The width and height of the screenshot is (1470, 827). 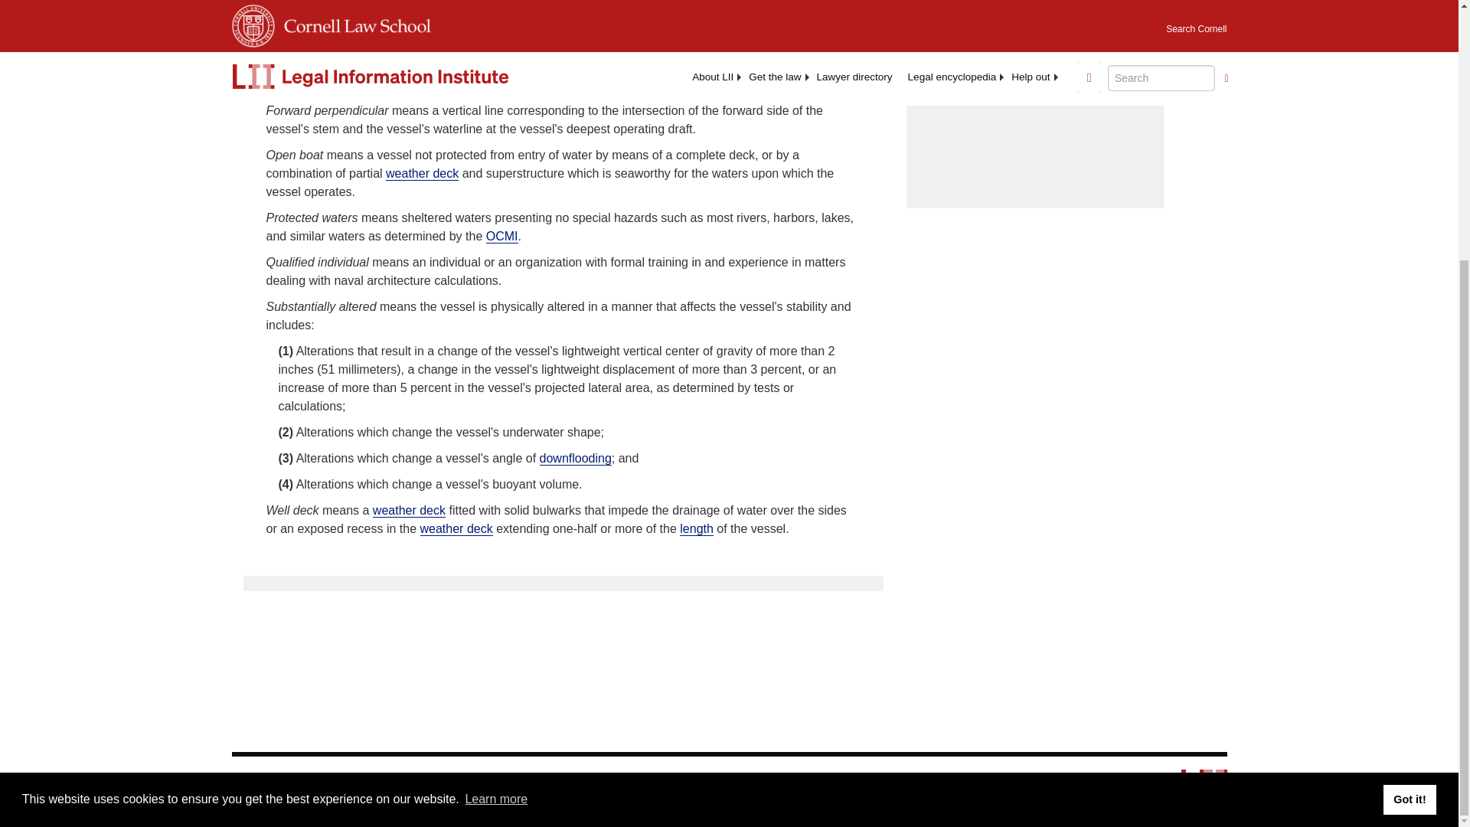 What do you see at coordinates (1409, 429) in the screenshot?
I see `Got it!` at bounding box center [1409, 429].